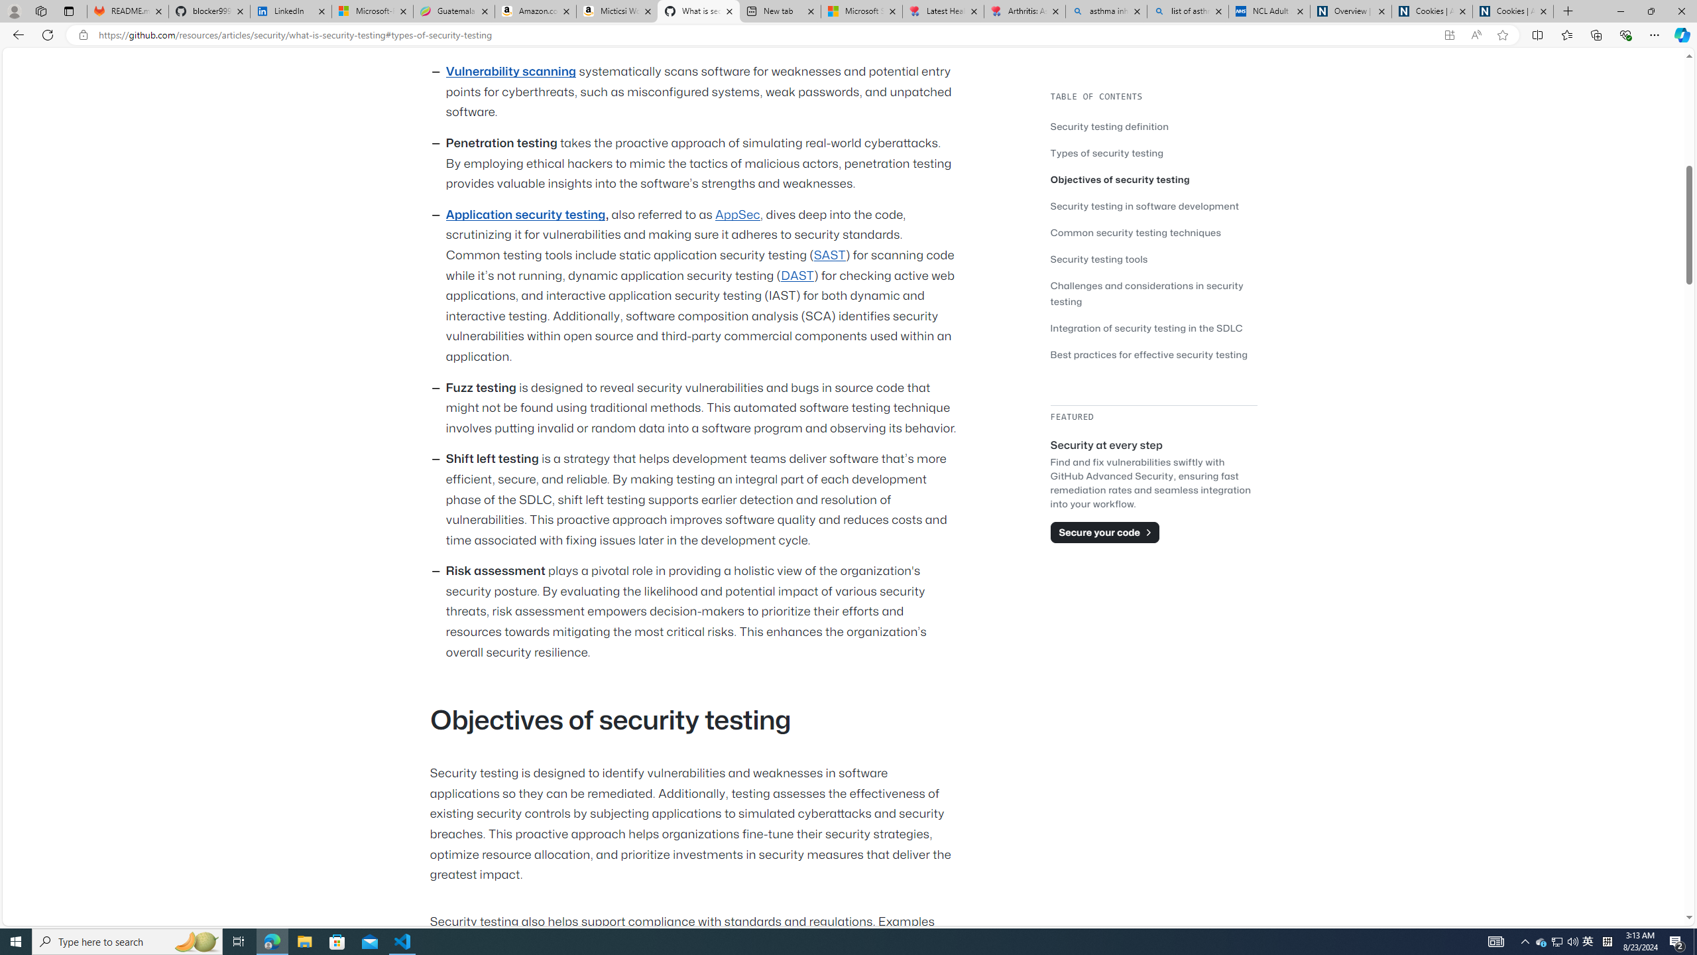 The width and height of the screenshot is (1697, 955). What do you see at coordinates (1145, 328) in the screenshot?
I see `Integration of security testing in the SDLC` at bounding box center [1145, 328].